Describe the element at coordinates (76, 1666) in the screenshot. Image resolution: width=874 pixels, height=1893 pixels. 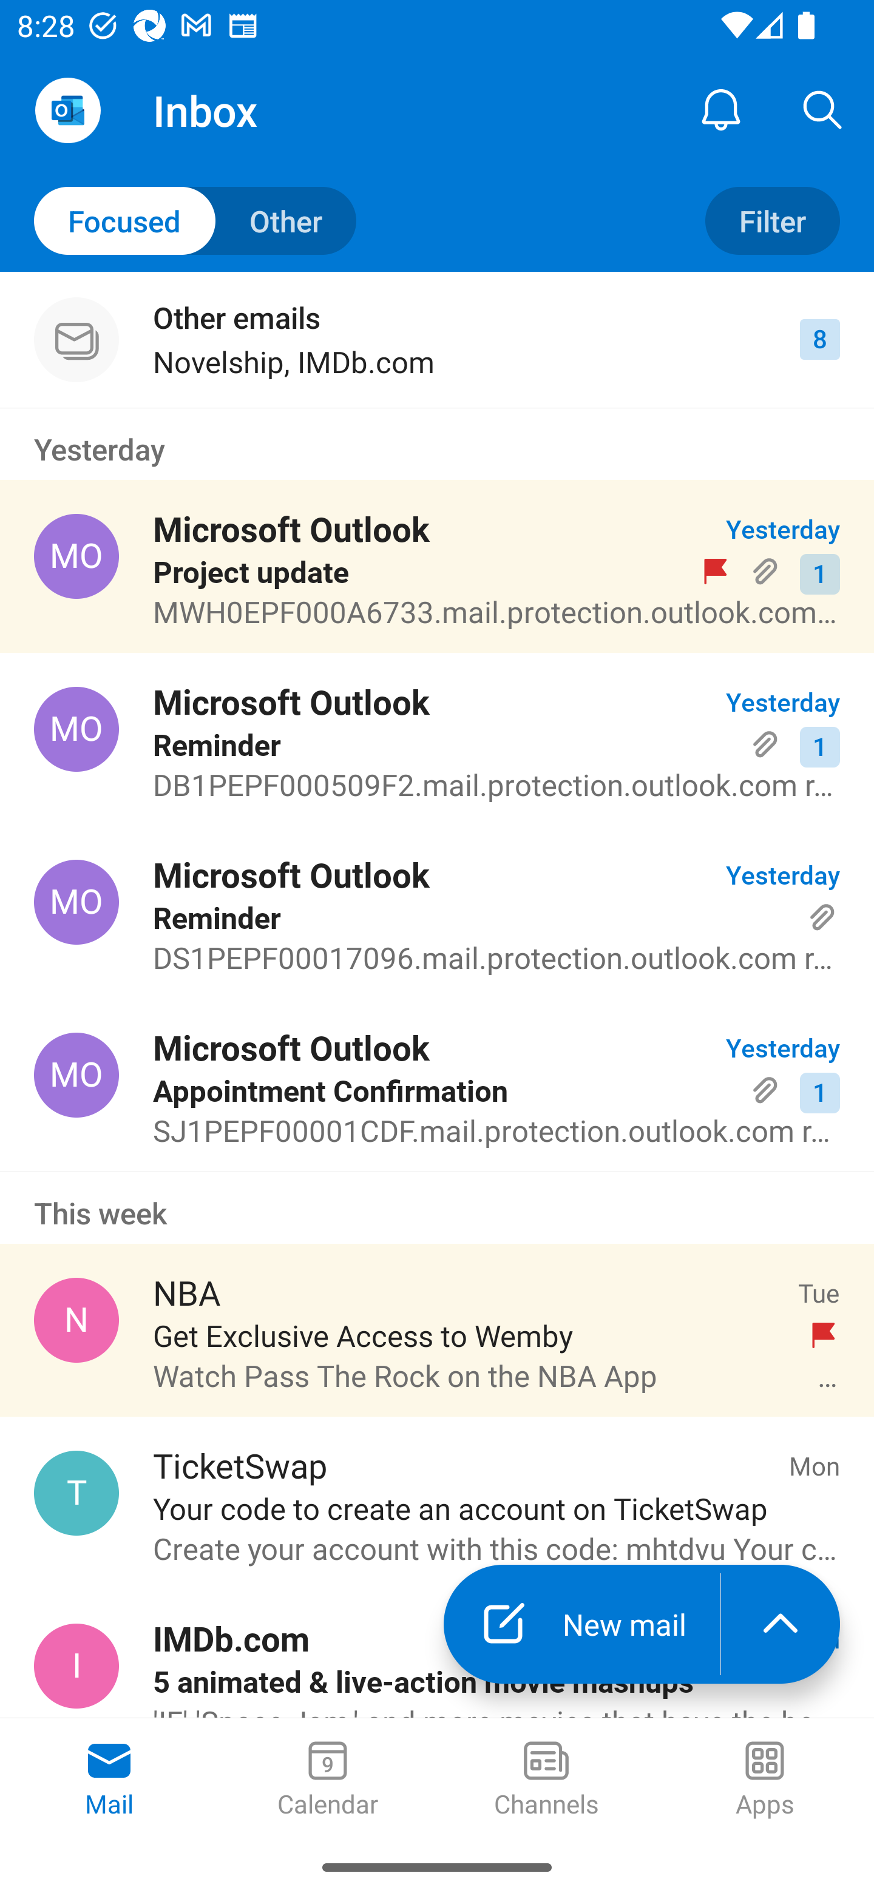
I see `IMDb.com, do-not-reply@imdb.com` at that location.